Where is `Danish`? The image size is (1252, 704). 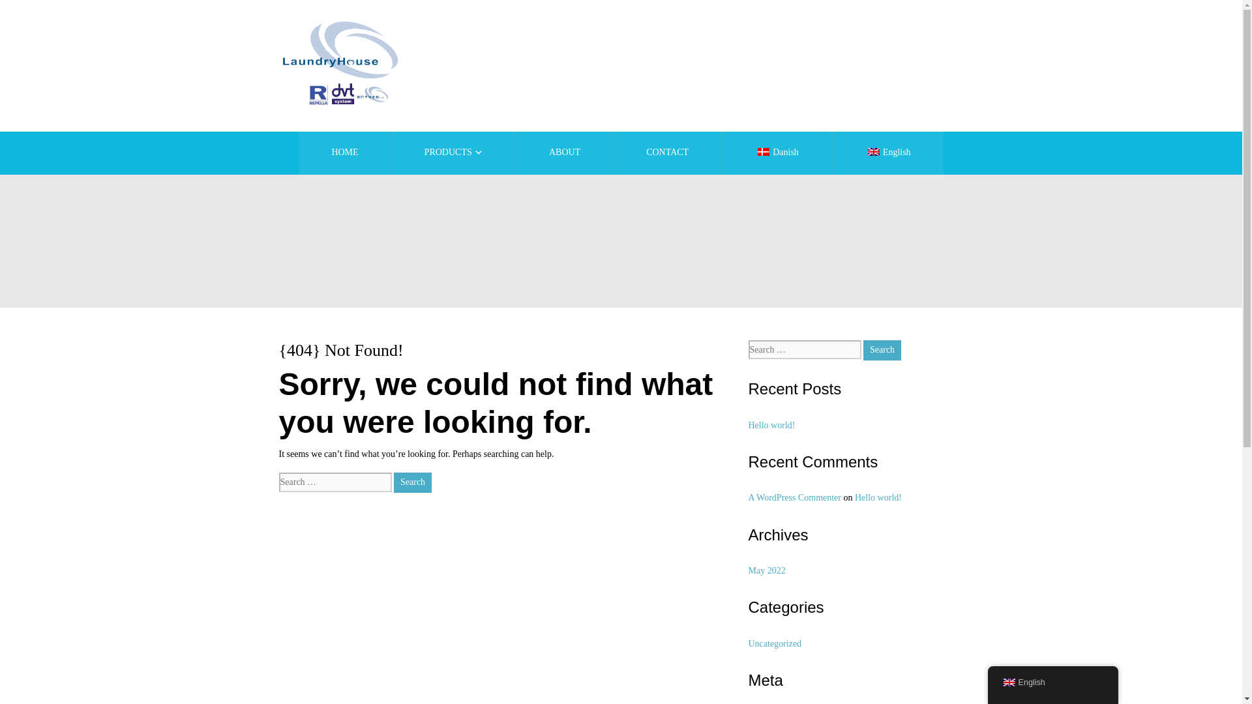 Danish is located at coordinates (776, 153).